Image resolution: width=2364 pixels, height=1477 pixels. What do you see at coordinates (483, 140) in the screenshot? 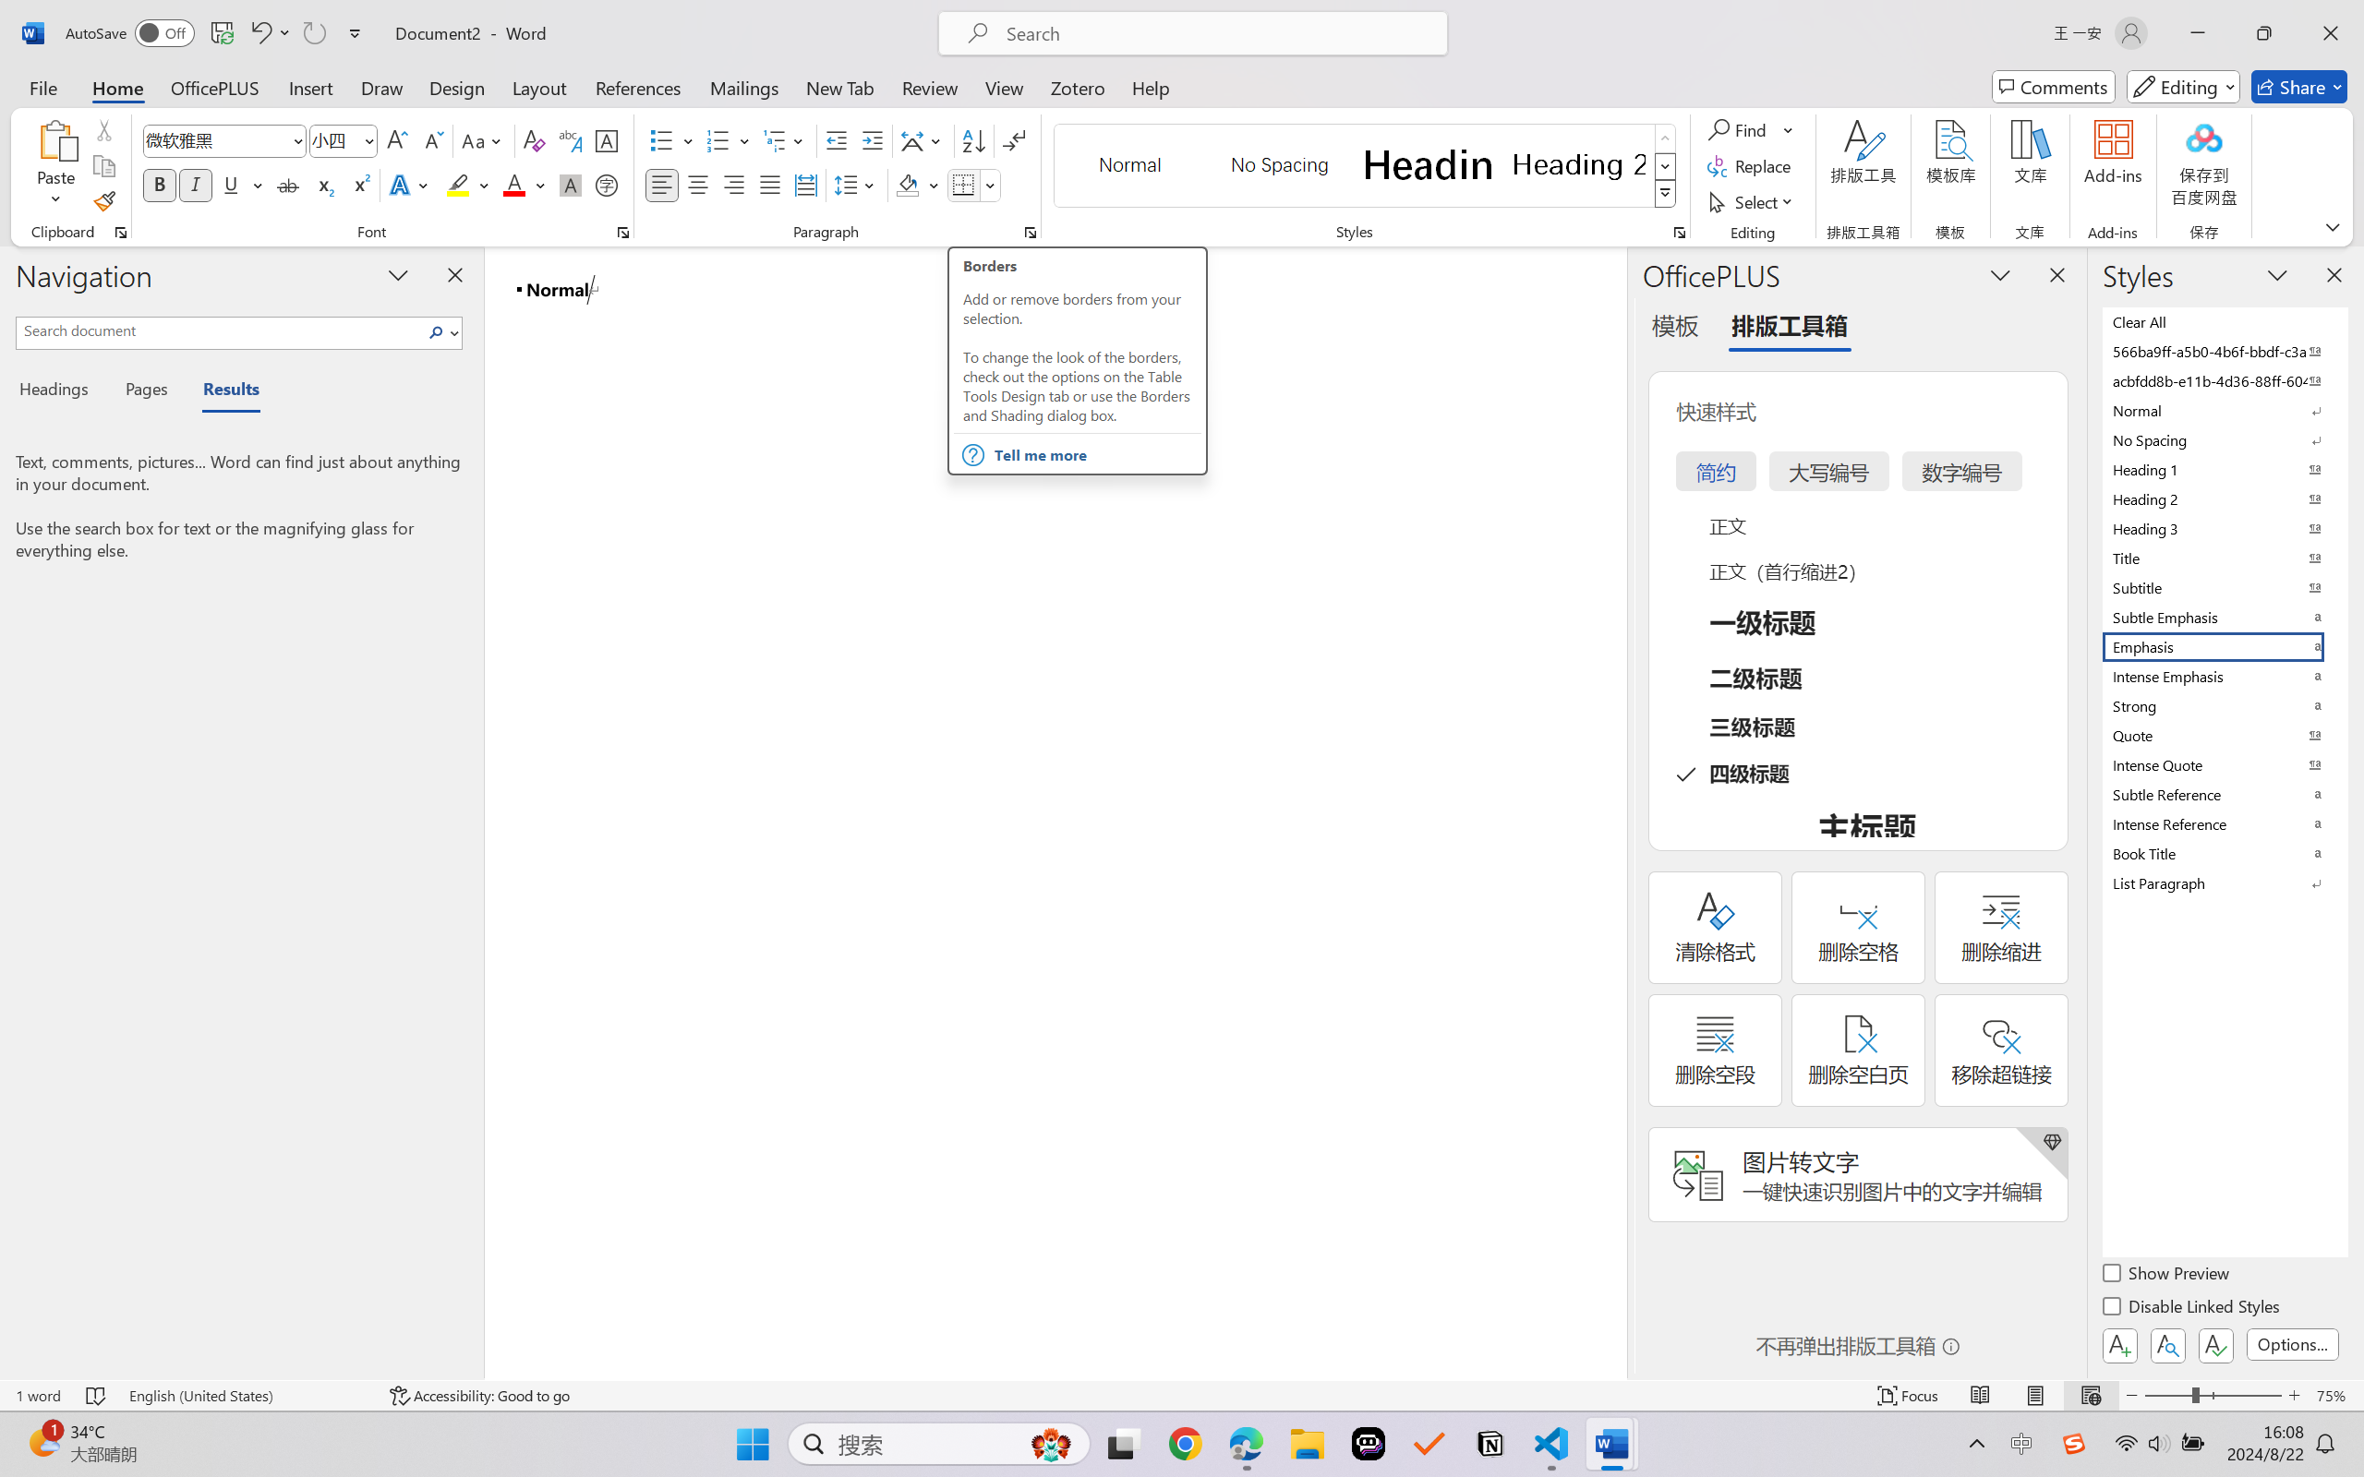
I see `Change Case` at bounding box center [483, 140].